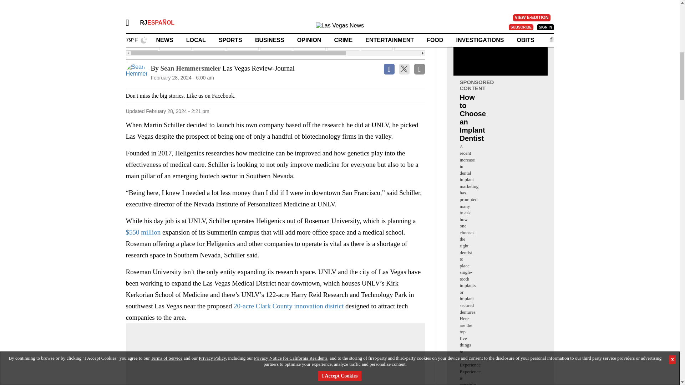  Describe the element at coordinates (262, 96) in the screenshot. I see `facebook like widget` at that location.